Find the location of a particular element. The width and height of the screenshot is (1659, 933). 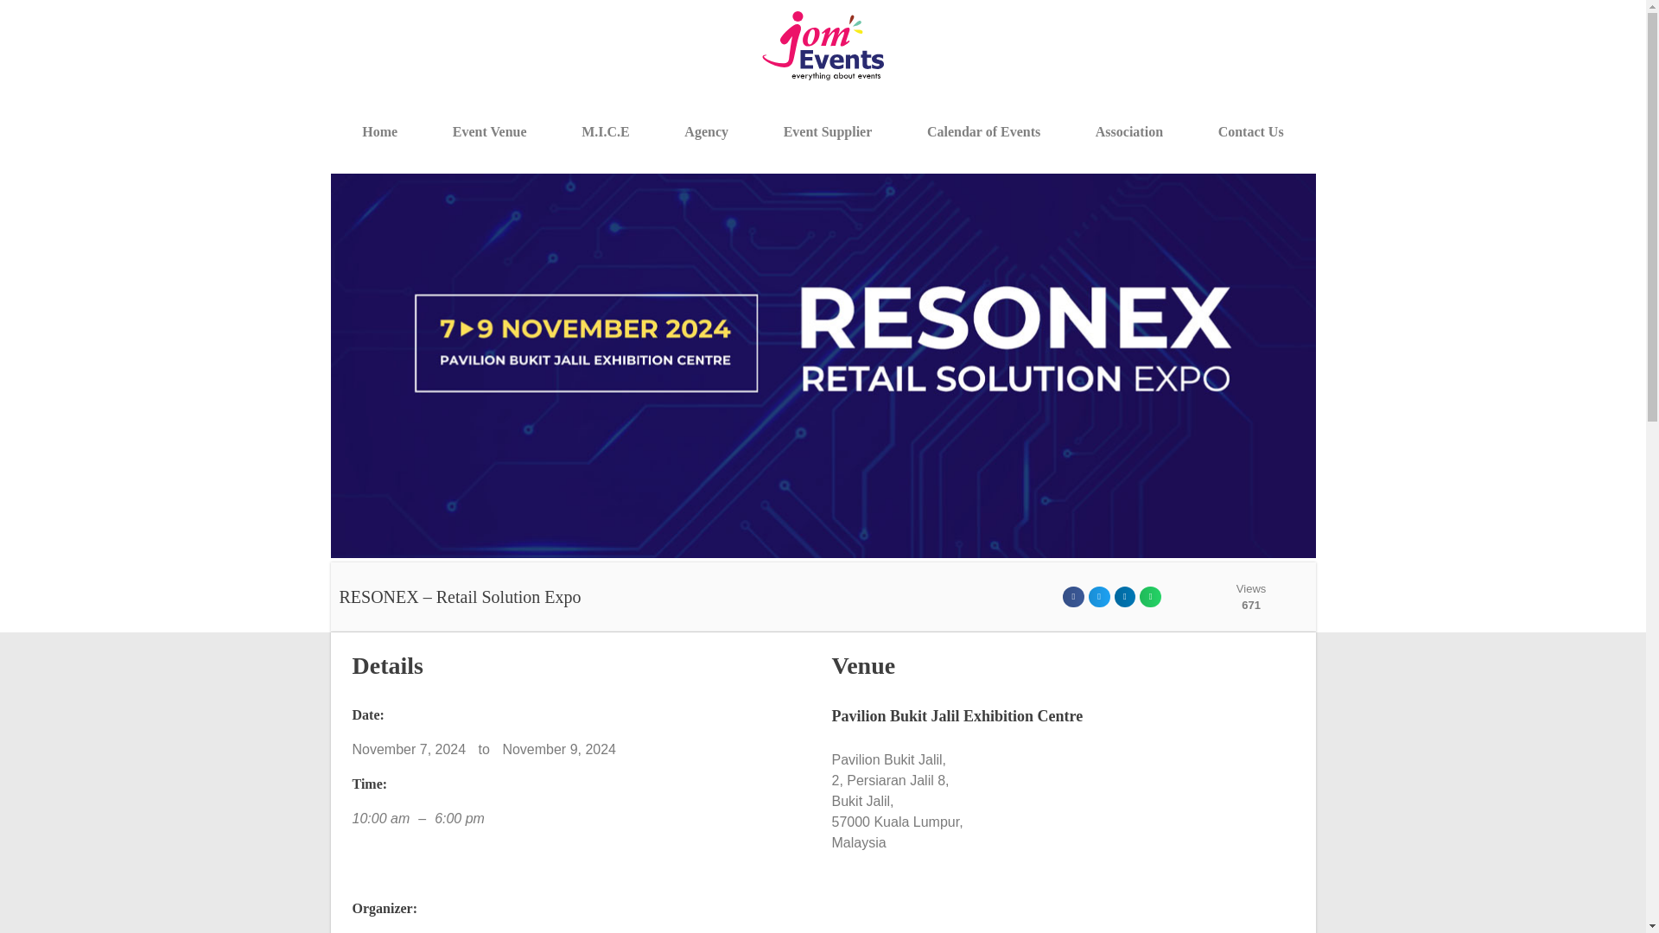

Event Venue is located at coordinates (489, 131).